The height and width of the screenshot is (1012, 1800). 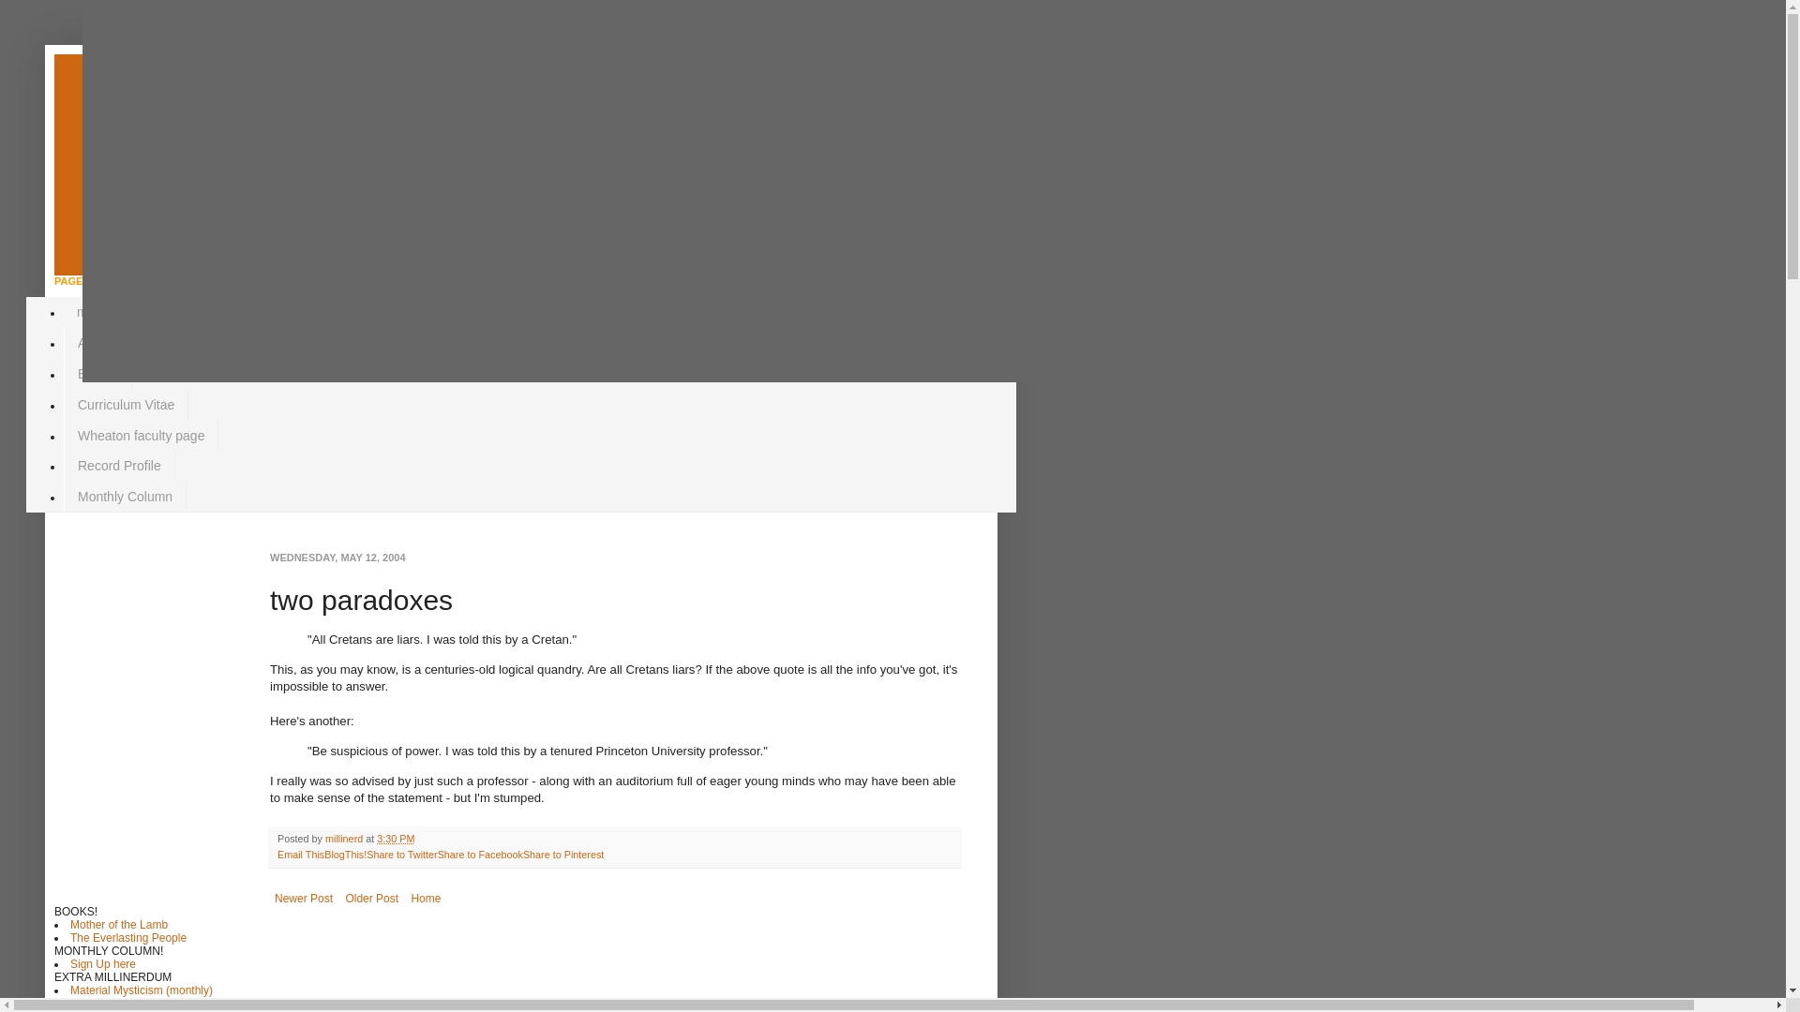 I want to click on Older Post, so click(x=371, y=898).